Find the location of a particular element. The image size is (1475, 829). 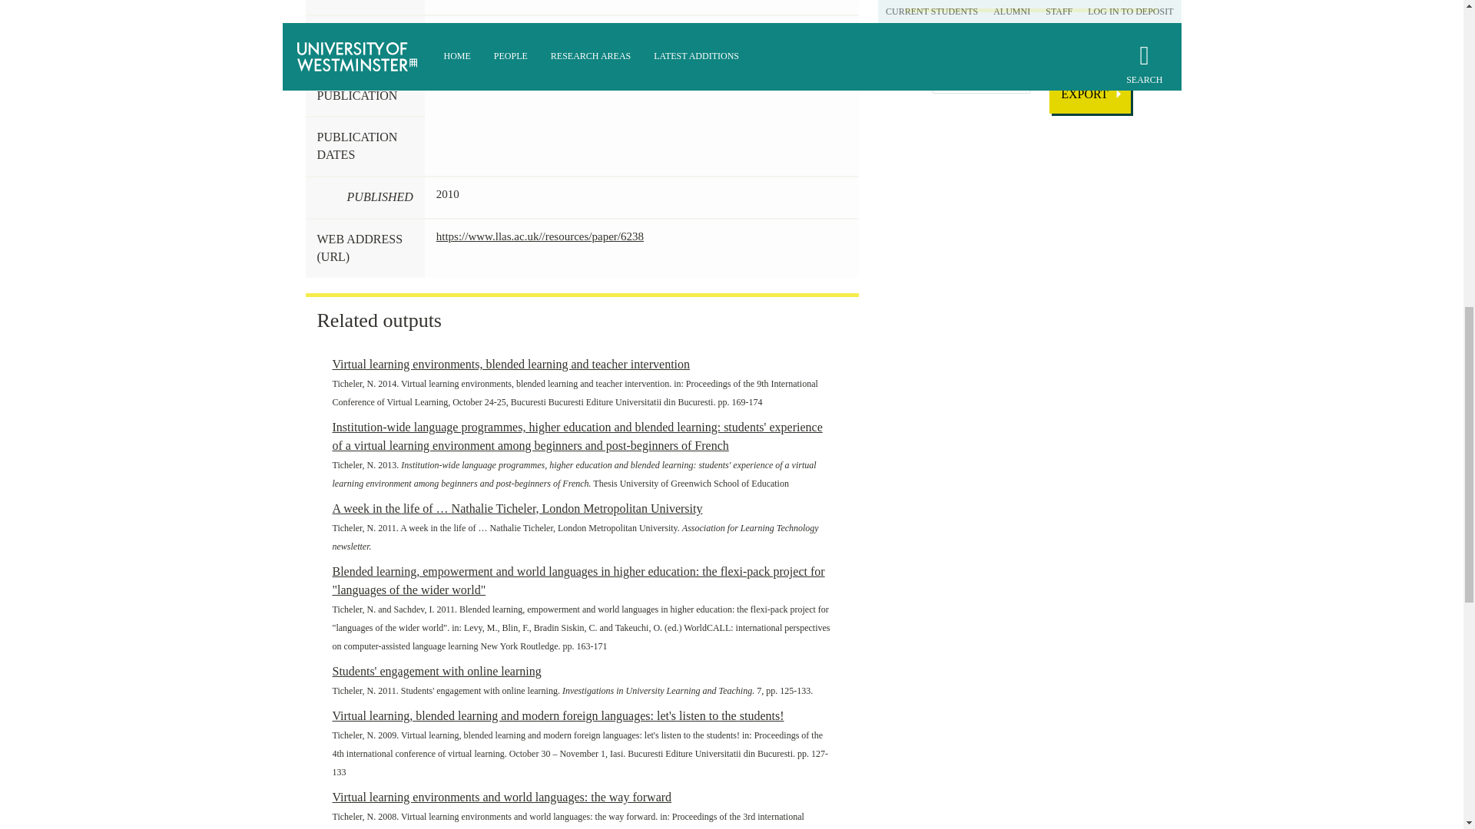

Students' engagement with online learning is located at coordinates (436, 671).